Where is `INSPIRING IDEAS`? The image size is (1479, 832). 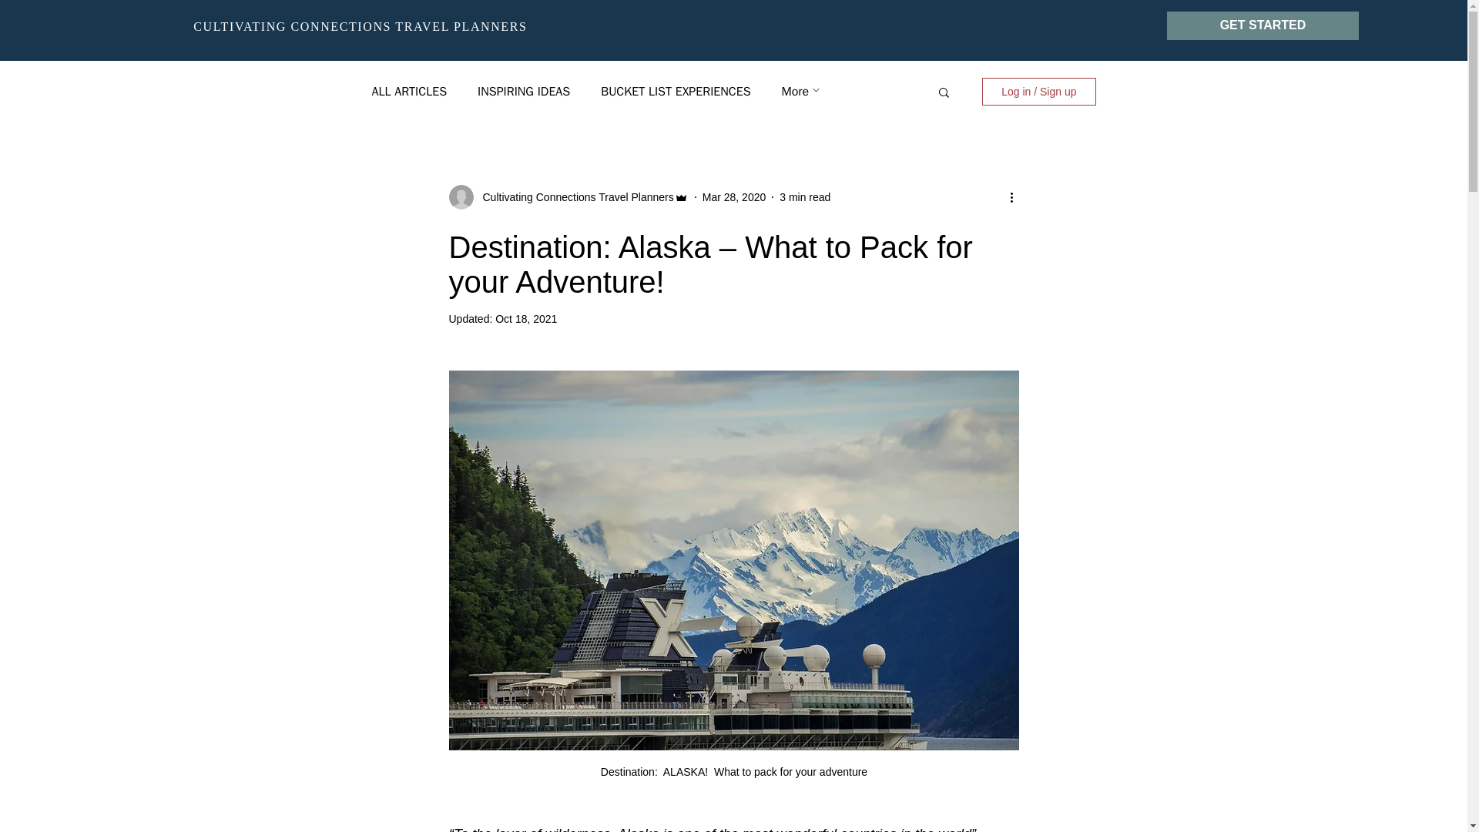 INSPIRING IDEAS is located at coordinates (524, 91).